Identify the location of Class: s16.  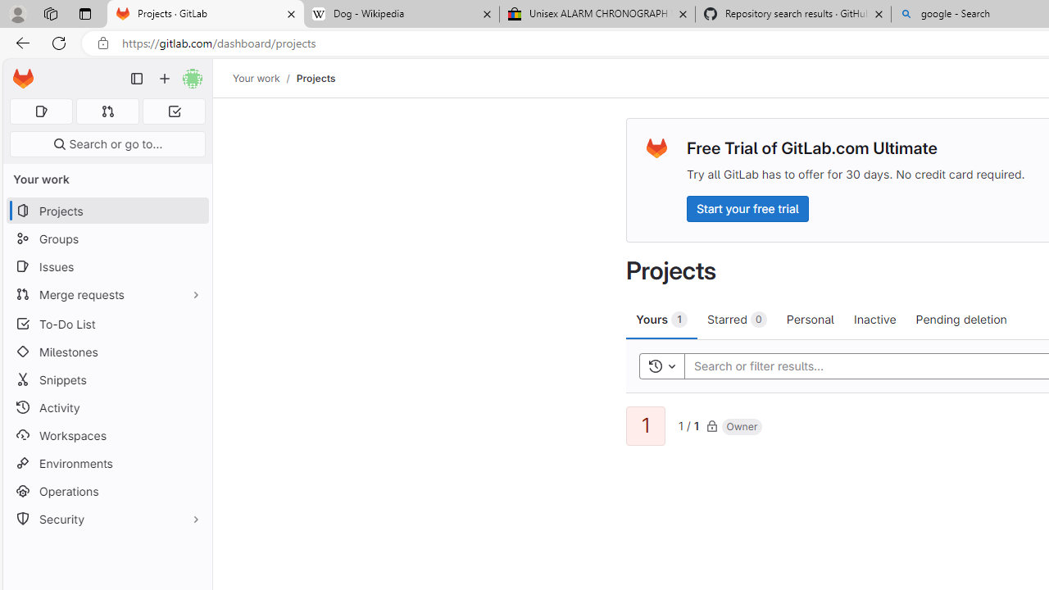
(711, 425).